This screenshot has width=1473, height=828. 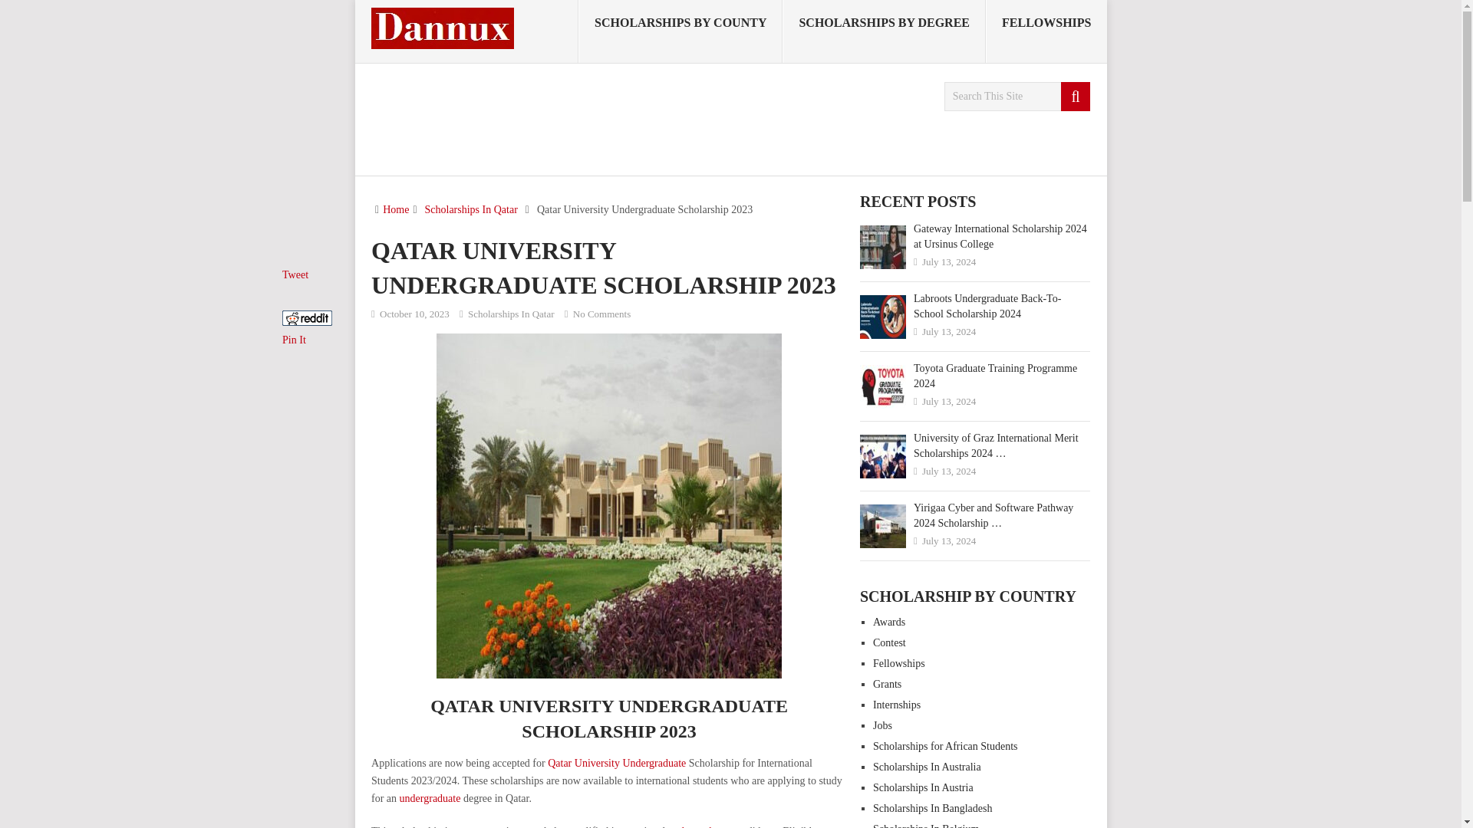 I want to click on Tweet, so click(x=295, y=274).